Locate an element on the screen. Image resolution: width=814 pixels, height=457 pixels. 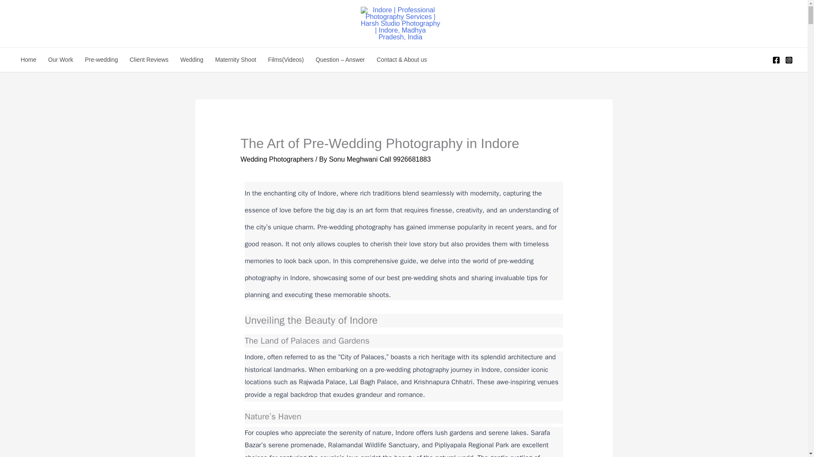
Our Work is located at coordinates (60, 60).